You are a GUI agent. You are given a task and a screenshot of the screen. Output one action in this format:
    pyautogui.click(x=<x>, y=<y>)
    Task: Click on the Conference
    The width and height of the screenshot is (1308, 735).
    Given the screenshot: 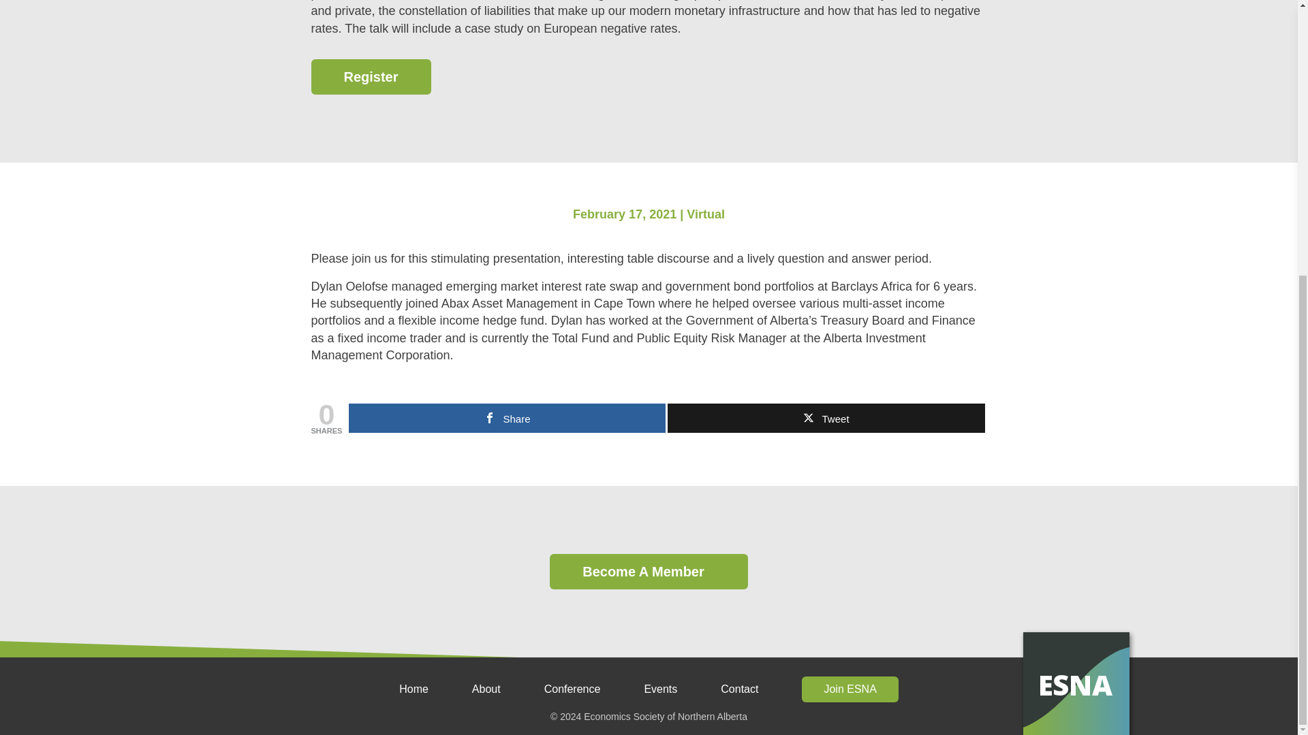 What is the action you would take?
    pyautogui.click(x=572, y=689)
    